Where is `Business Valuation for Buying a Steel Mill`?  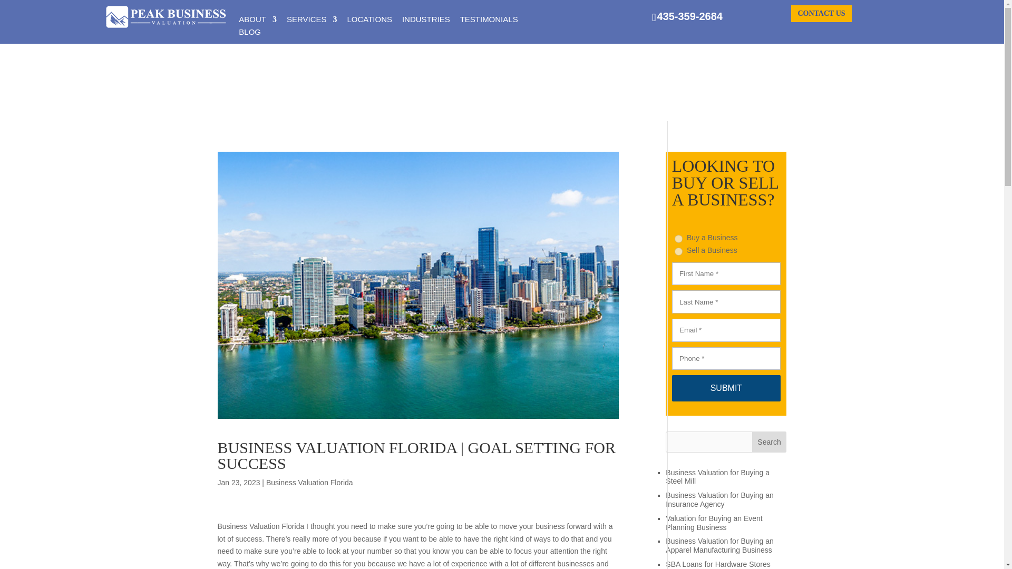
Business Valuation for Buying a Steel Mill is located at coordinates (717, 477).